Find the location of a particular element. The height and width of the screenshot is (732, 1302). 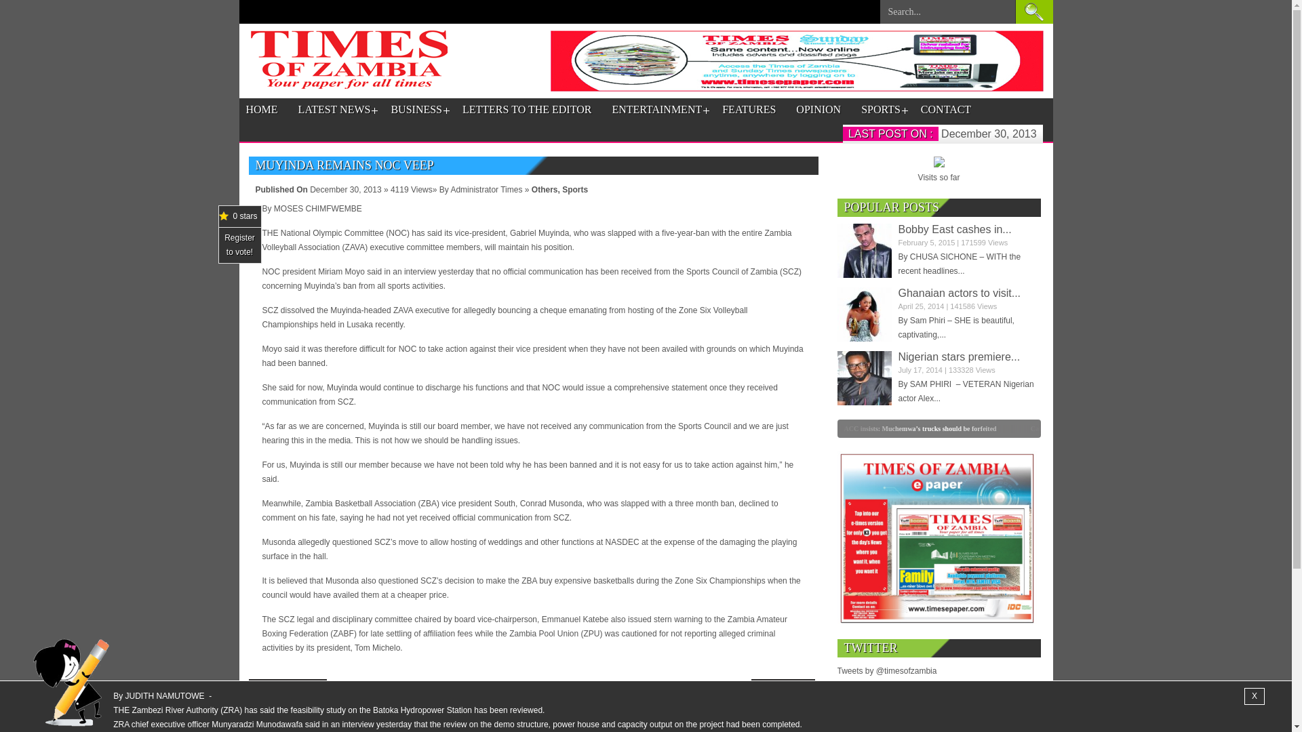

Facebook is located at coordinates (271, 727).